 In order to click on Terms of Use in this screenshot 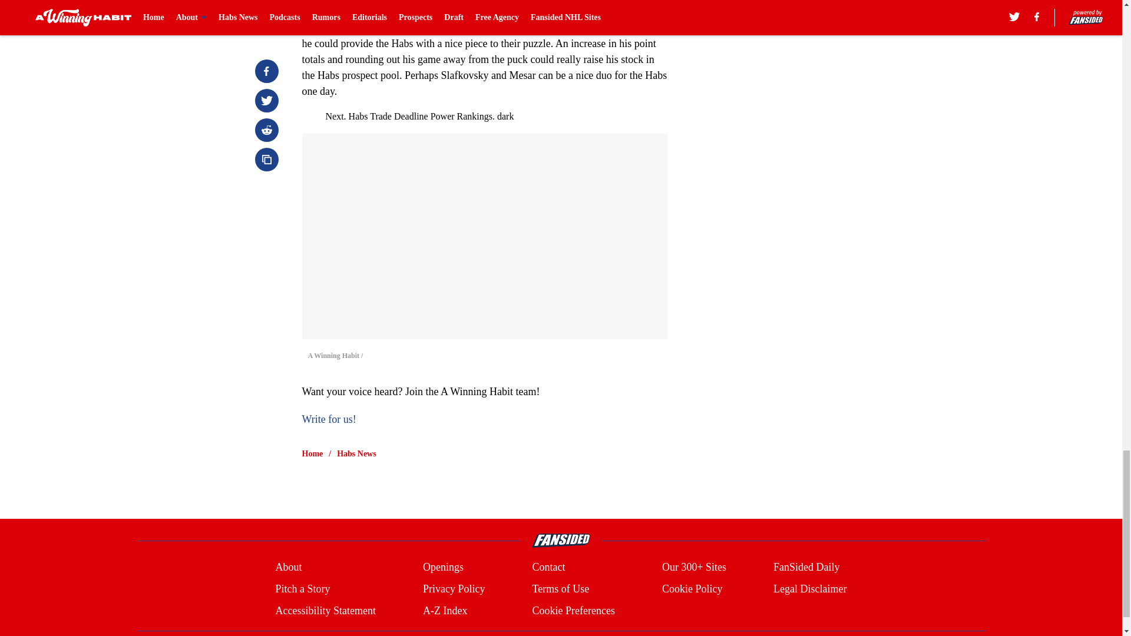, I will do `click(560, 589)`.